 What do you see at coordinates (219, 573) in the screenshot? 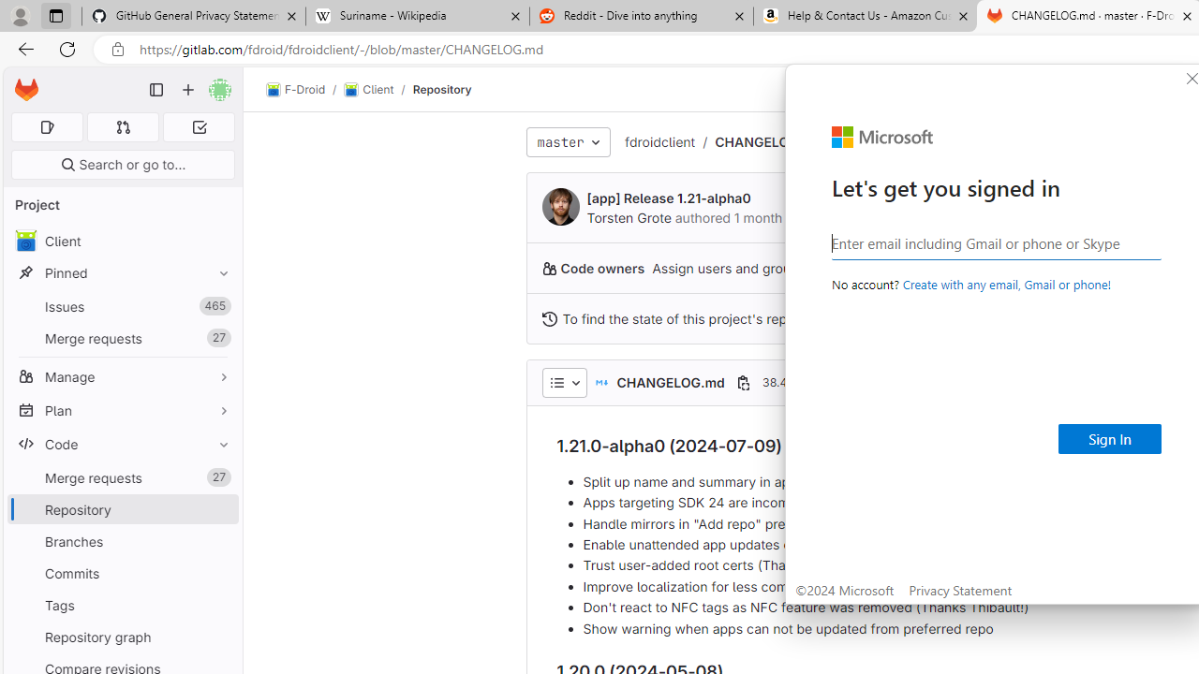
I see `Pin Commits` at bounding box center [219, 573].